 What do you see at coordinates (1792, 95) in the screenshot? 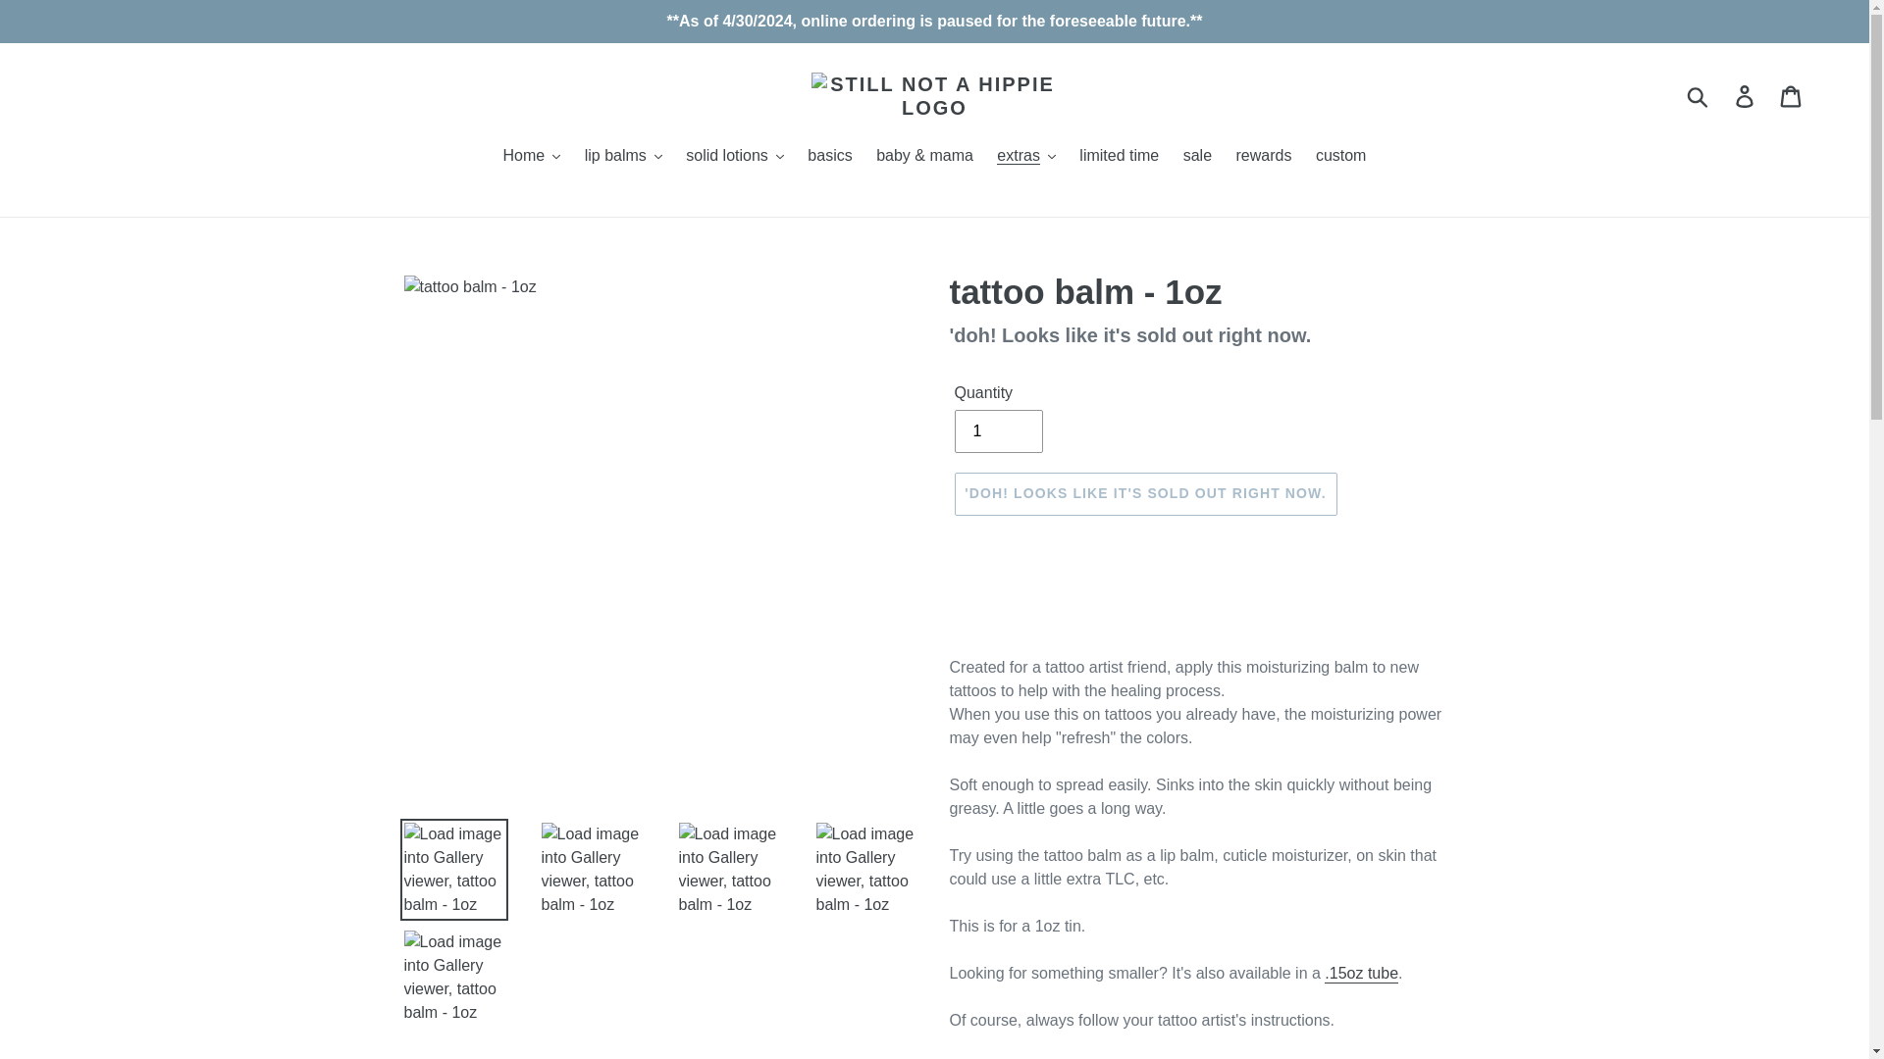
I see `Cart` at bounding box center [1792, 95].